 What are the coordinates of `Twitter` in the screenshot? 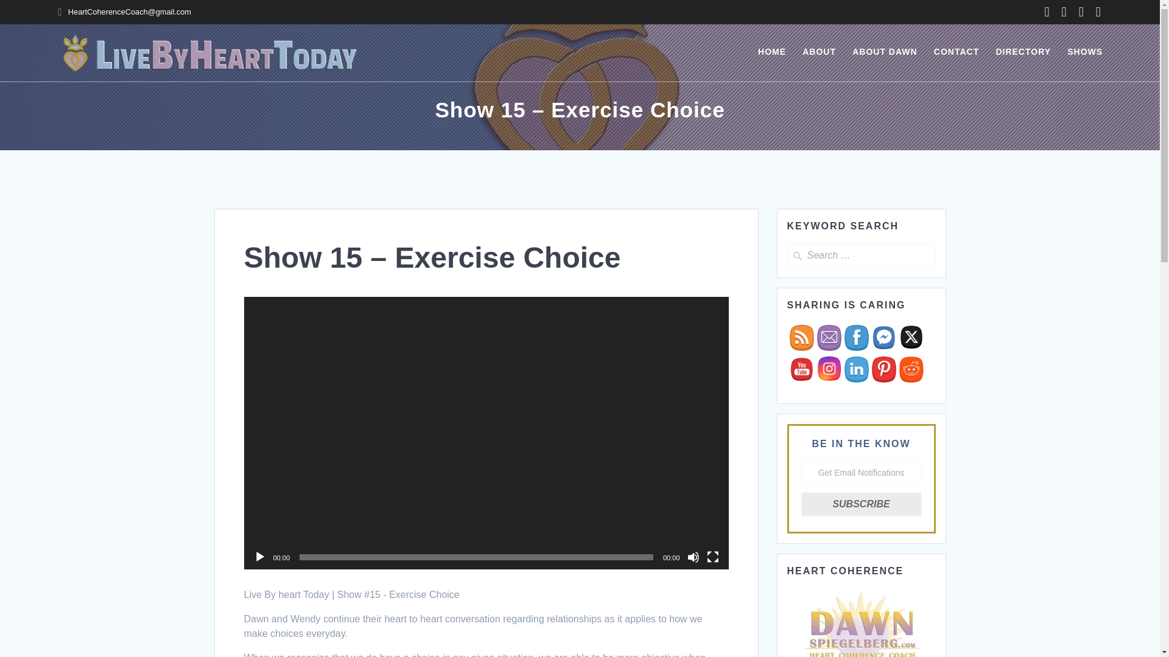 It's located at (911, 336).